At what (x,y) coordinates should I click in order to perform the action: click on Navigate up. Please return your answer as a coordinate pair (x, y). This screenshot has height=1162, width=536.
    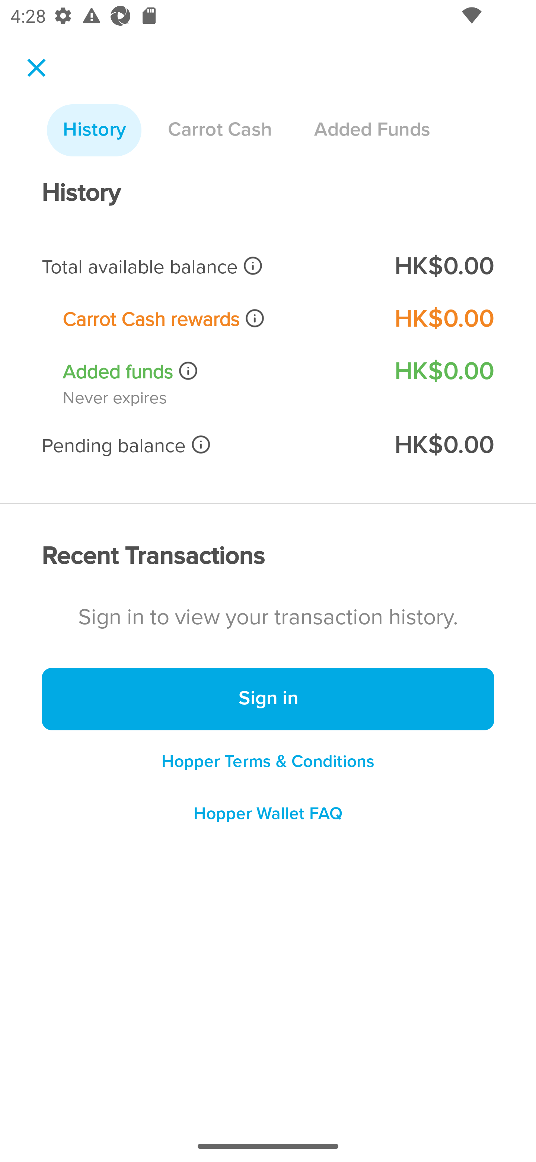
    Looking at the image, I should click on (36, 68).